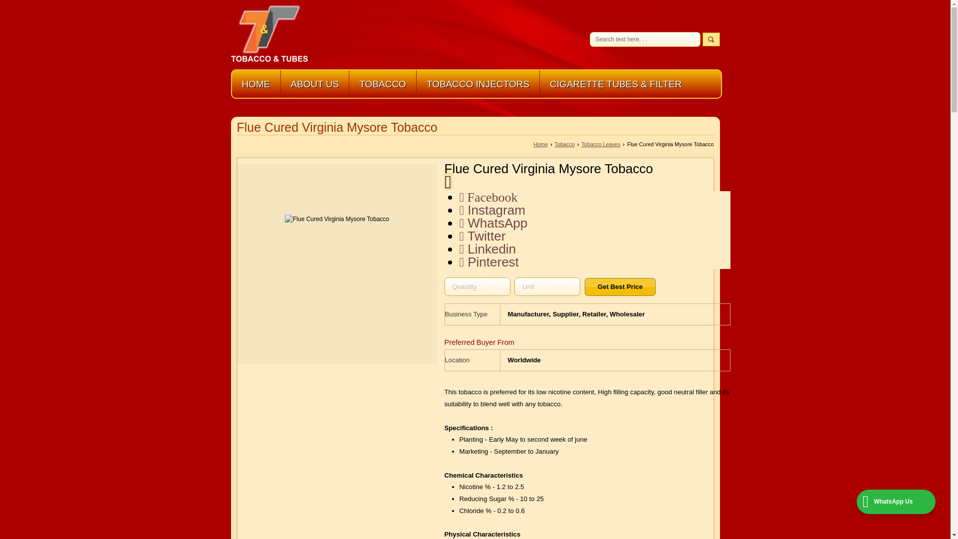 Image resolution: width=958 pixels, height=539 pixels. I want to click on Get Best Price, so click(620, 286).